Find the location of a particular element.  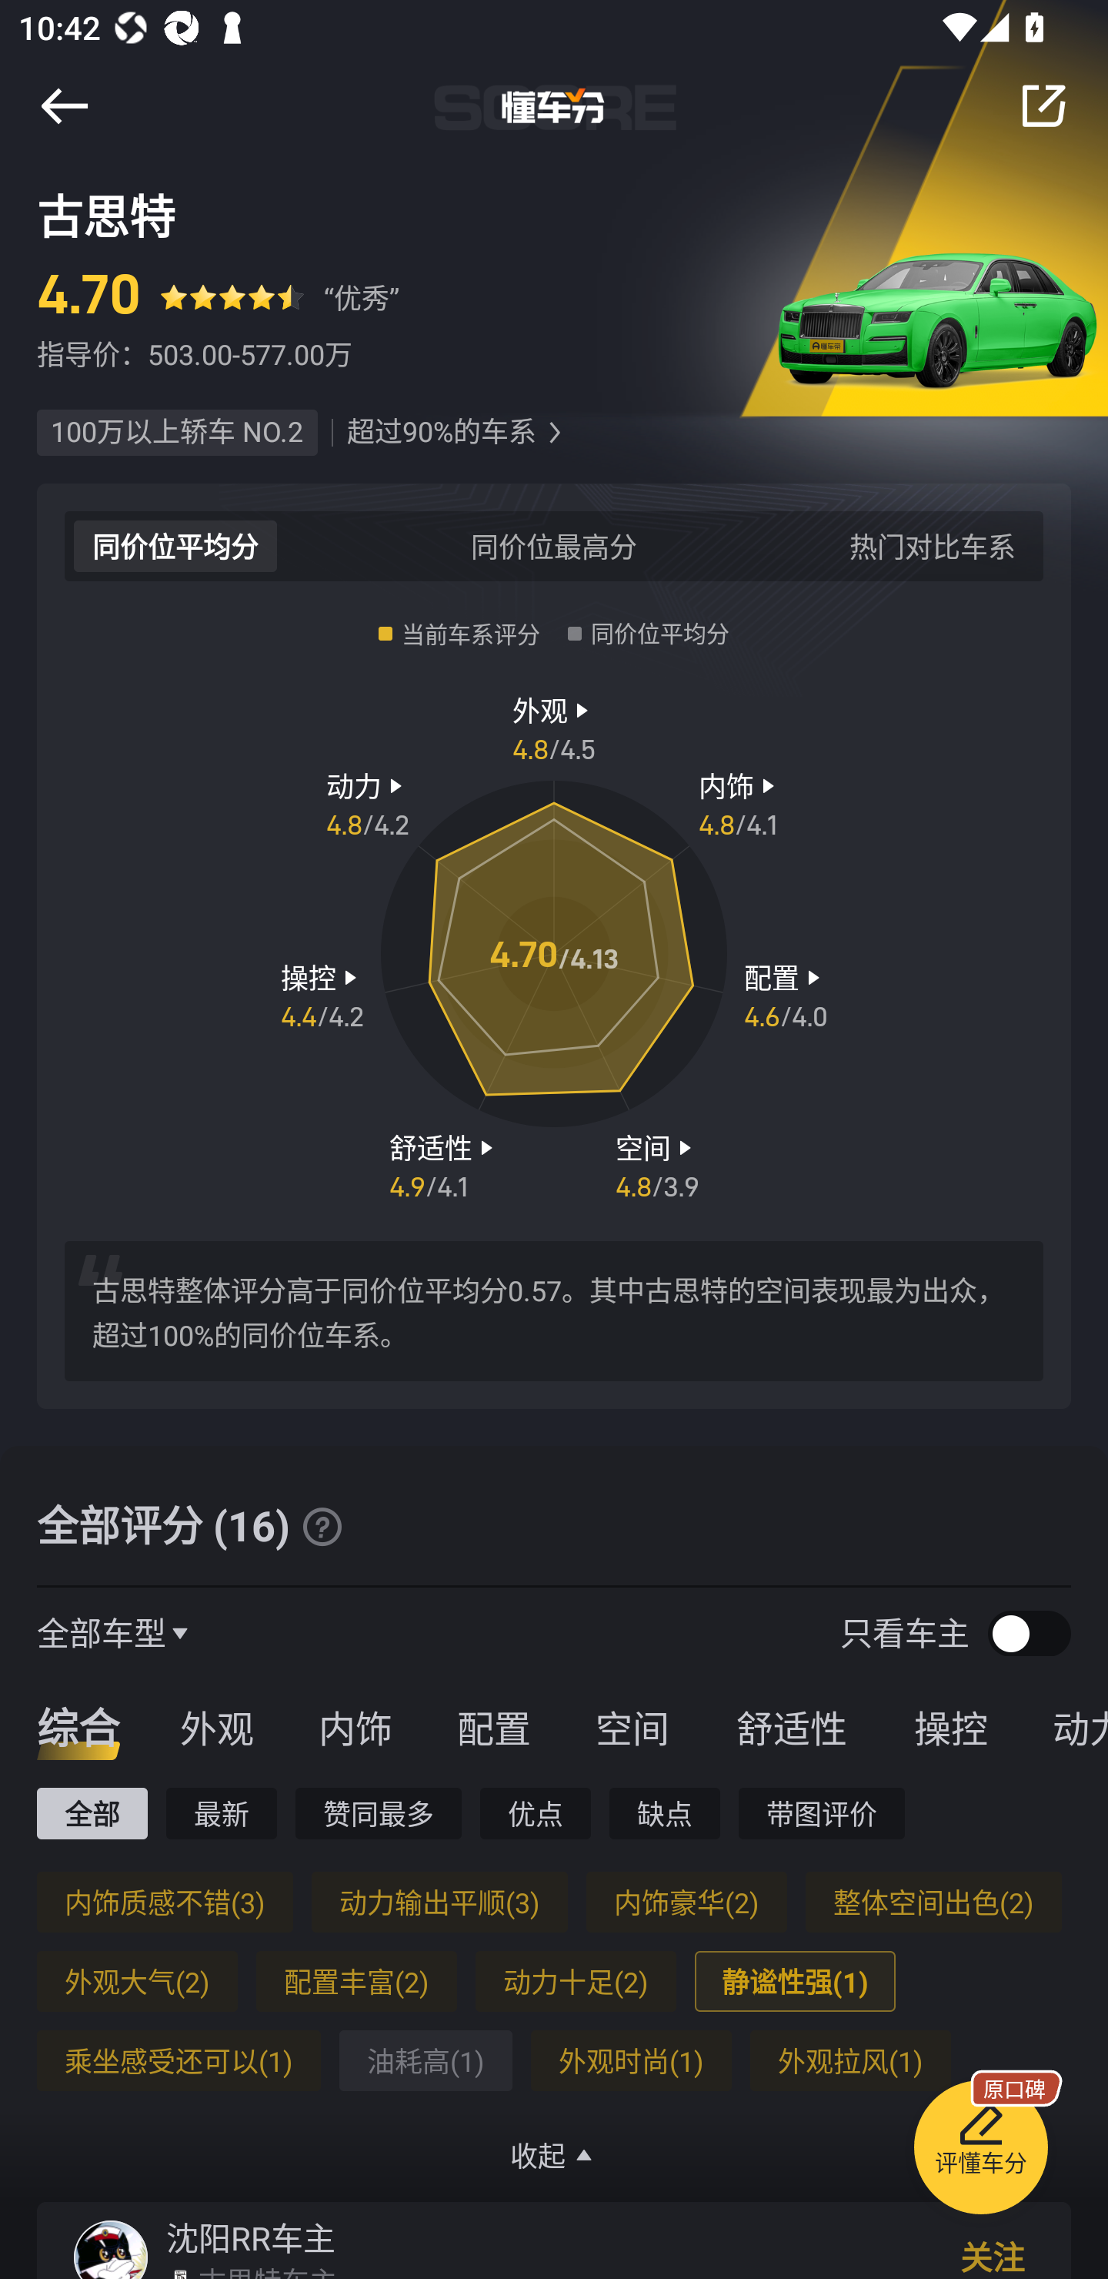

外观拉风(1) is located at coordinates (849, 2061).